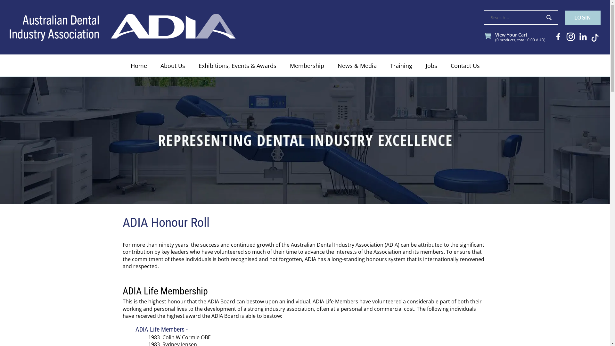  Describe the element at coordinates (173, 66) in the screenshot. I see `About Us` at that location.